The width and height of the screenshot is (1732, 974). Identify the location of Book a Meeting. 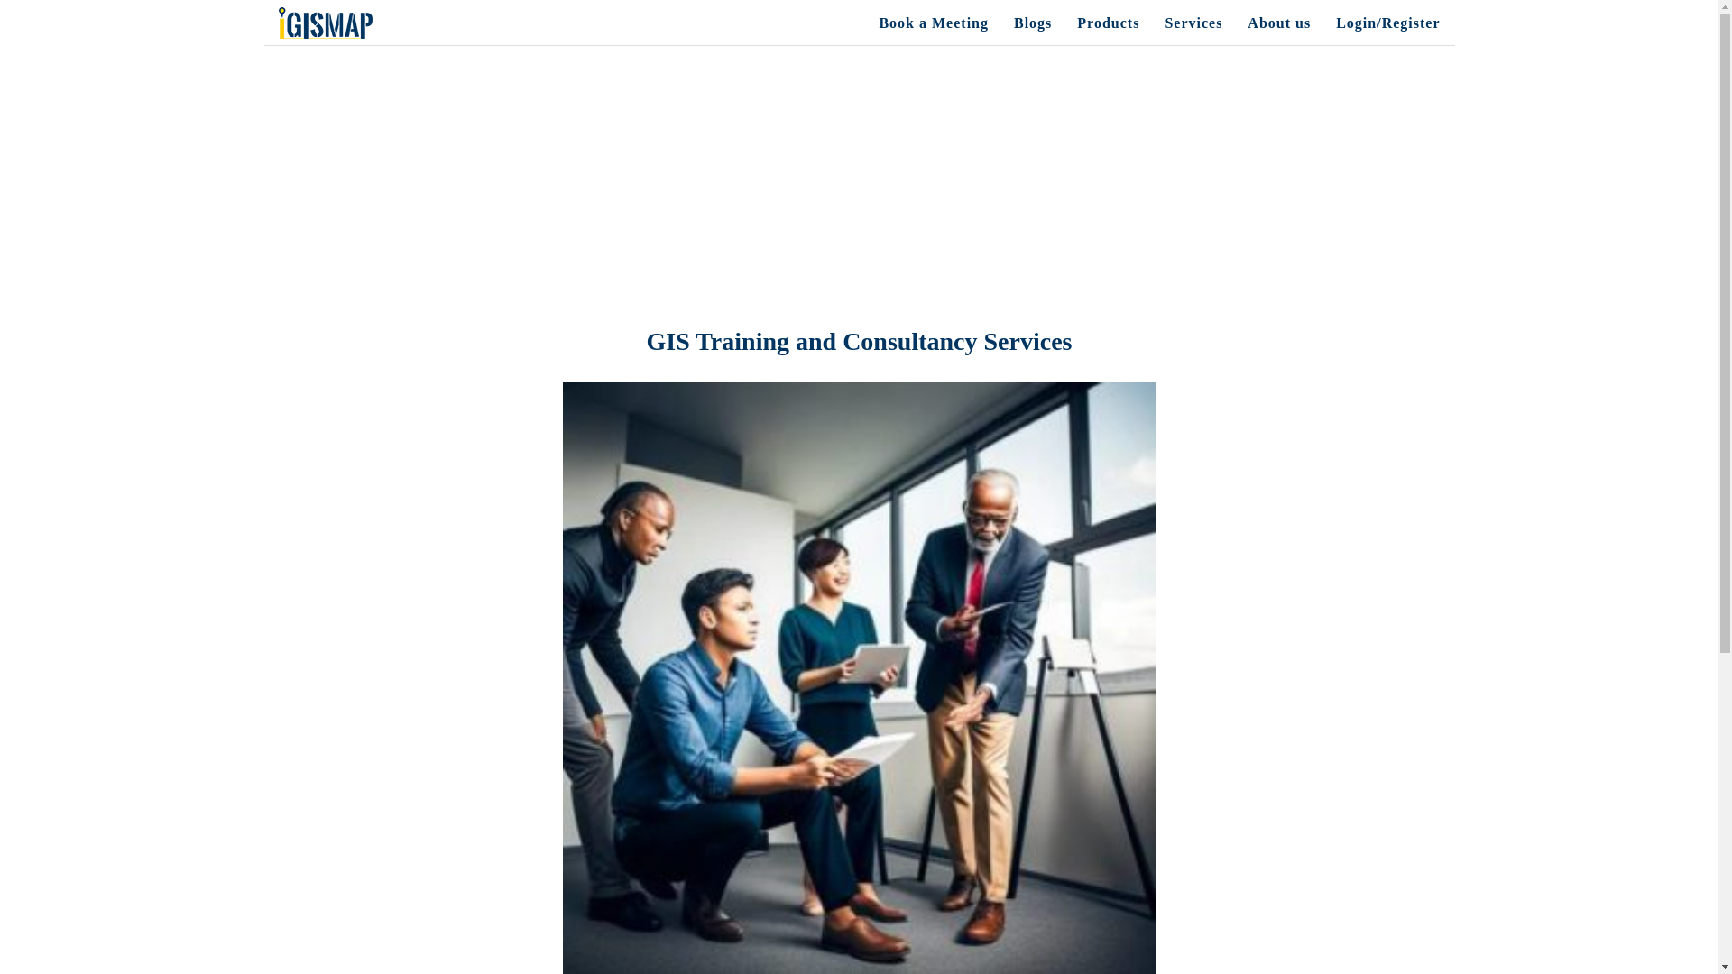
(933, 23).